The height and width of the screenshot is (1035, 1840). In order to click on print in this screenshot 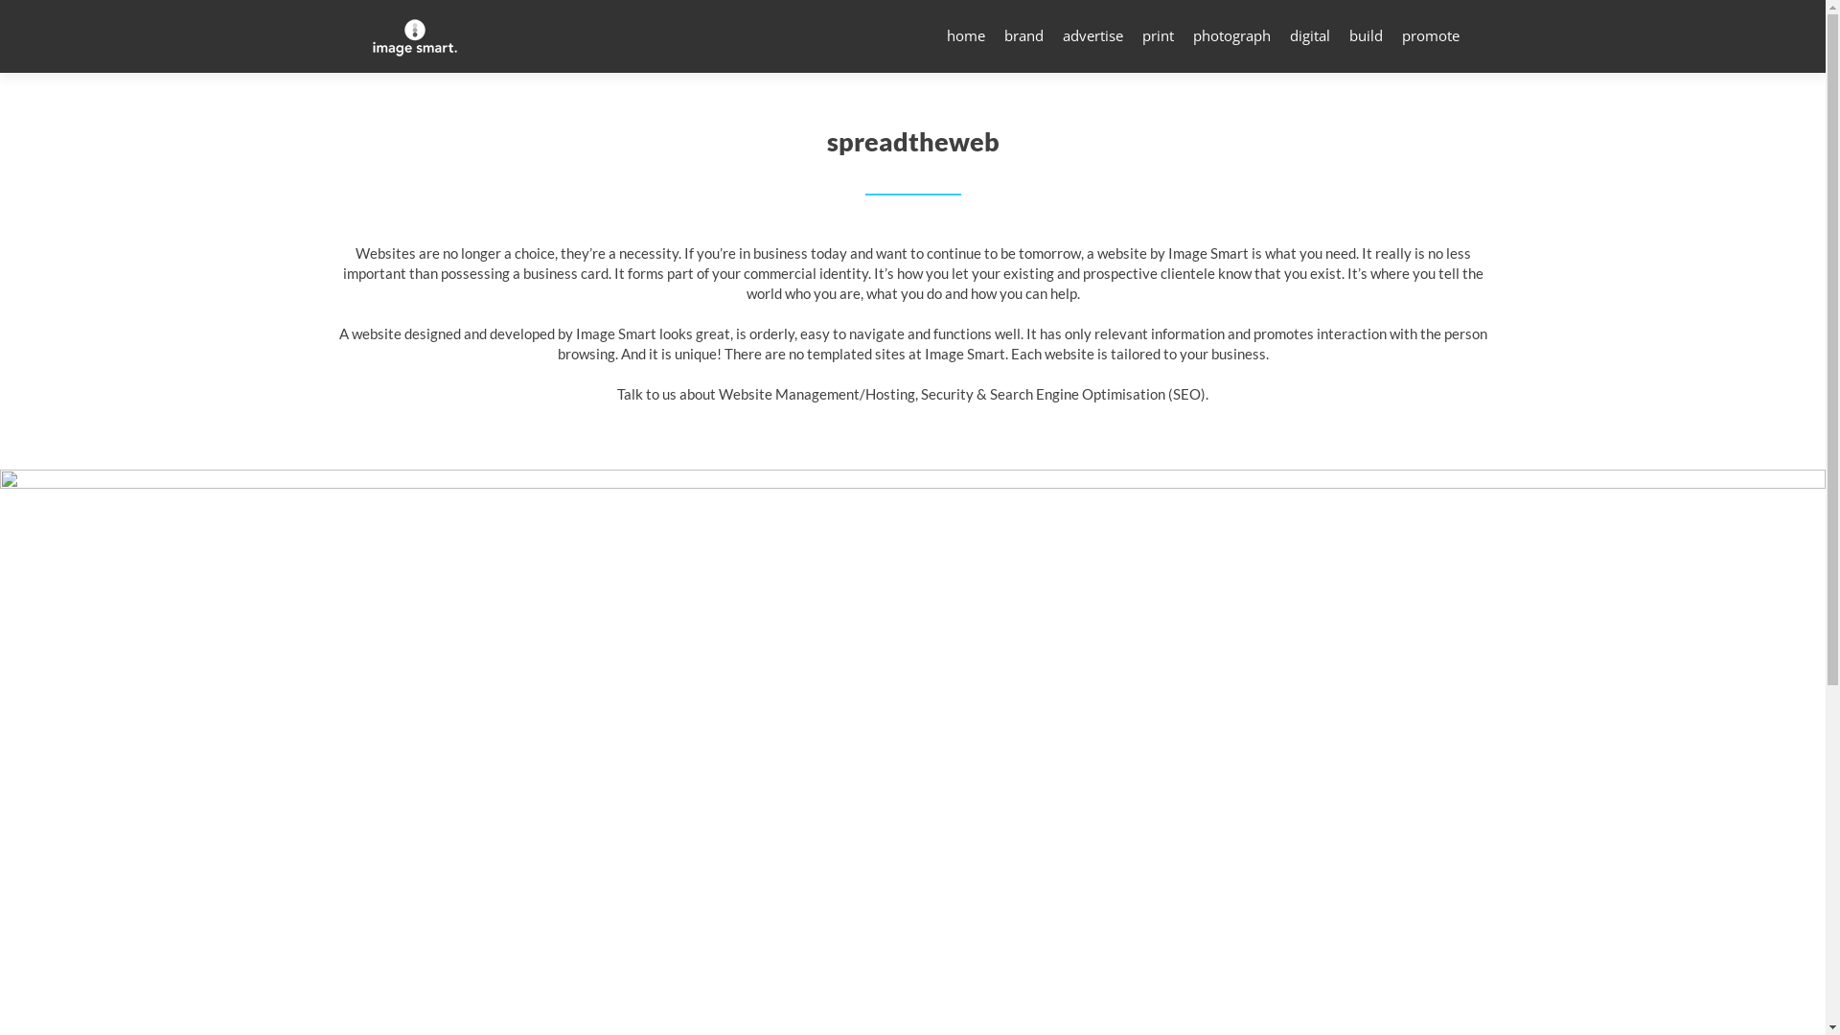, I will do `click(1158, 36)`.